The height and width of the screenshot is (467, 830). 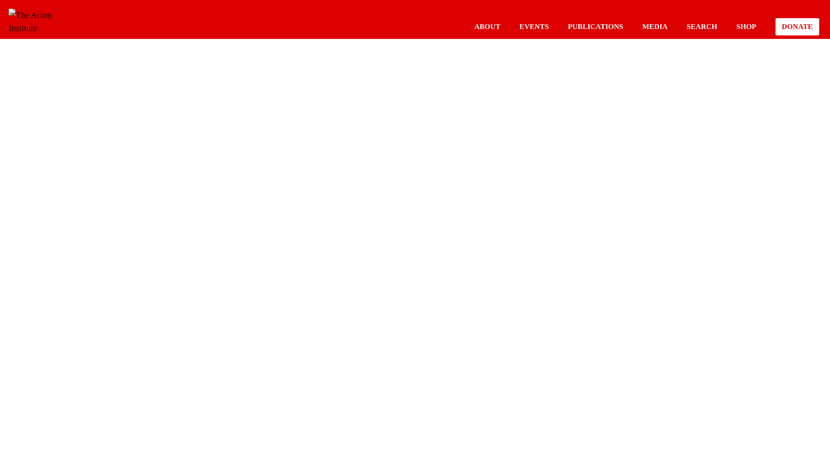 I want to click on DONATE, so click(x=797, y=27).